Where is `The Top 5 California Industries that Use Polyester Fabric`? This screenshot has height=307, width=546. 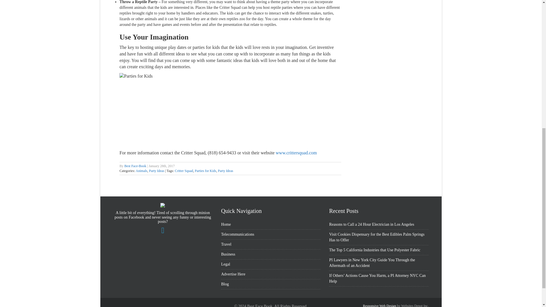 The Top 5 California Industries that Use Polyester Fabric is located at coordinates (375, 250).